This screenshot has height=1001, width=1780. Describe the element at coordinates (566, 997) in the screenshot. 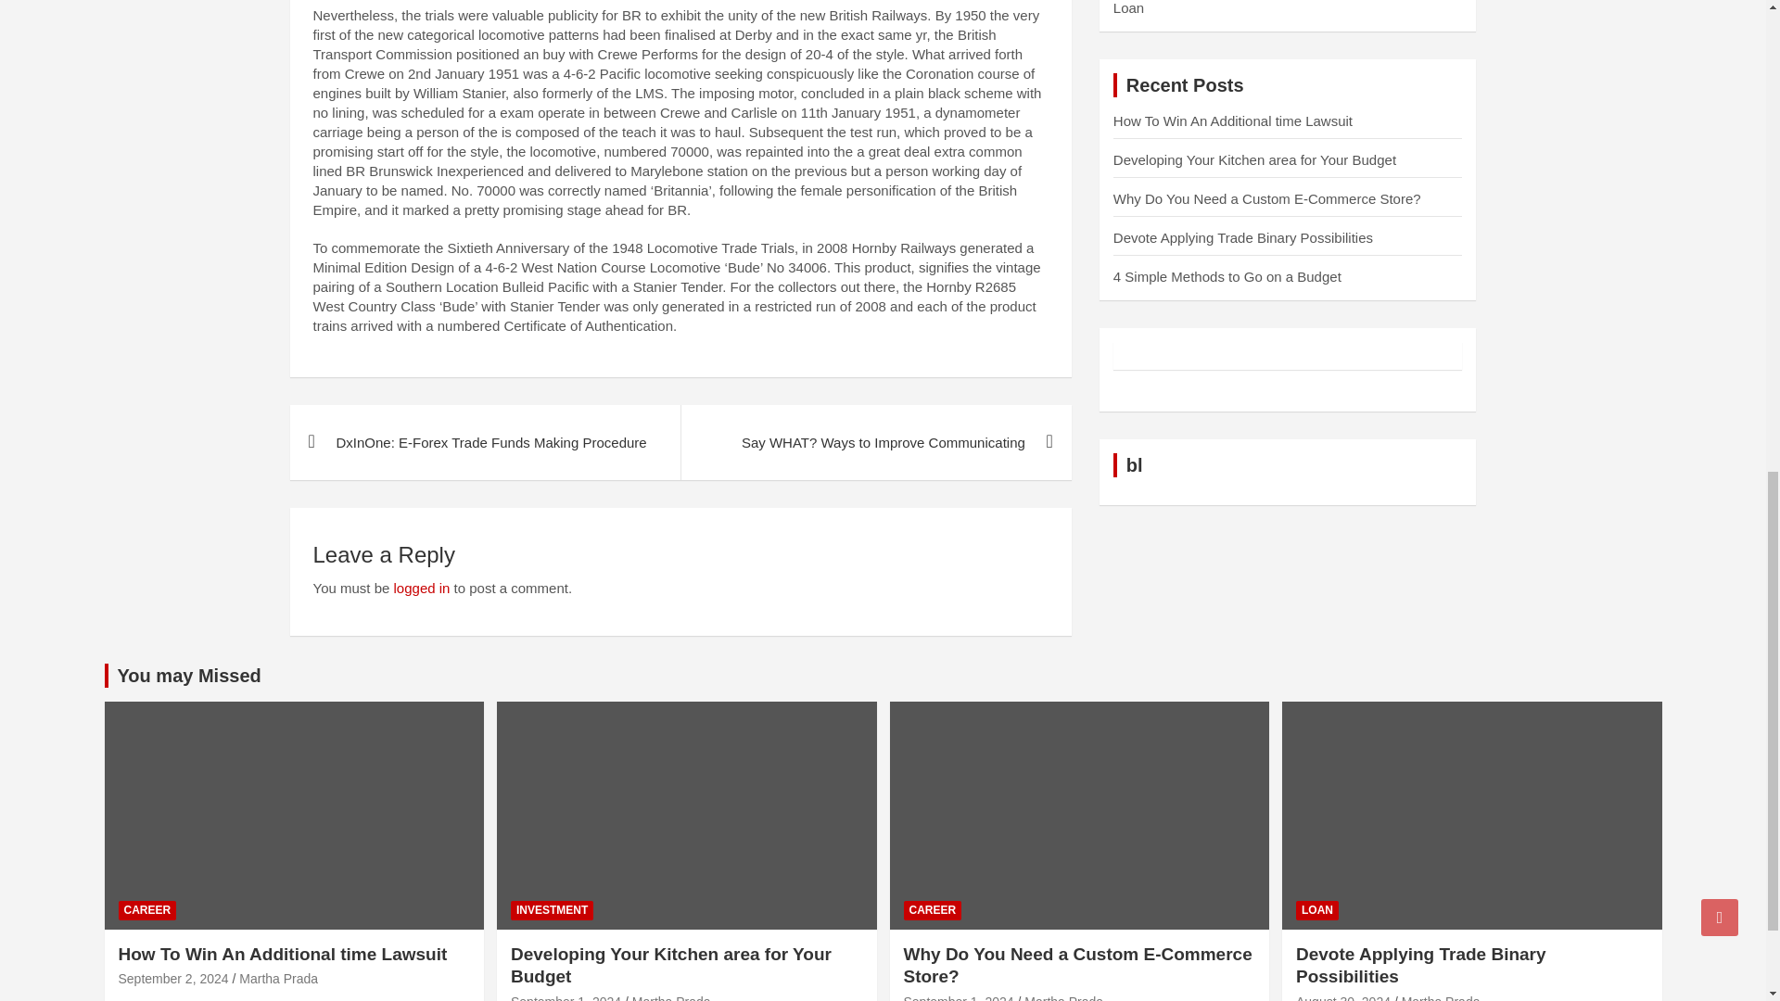

I see `Developing Your Kitchen area for Your Budget` at that location.